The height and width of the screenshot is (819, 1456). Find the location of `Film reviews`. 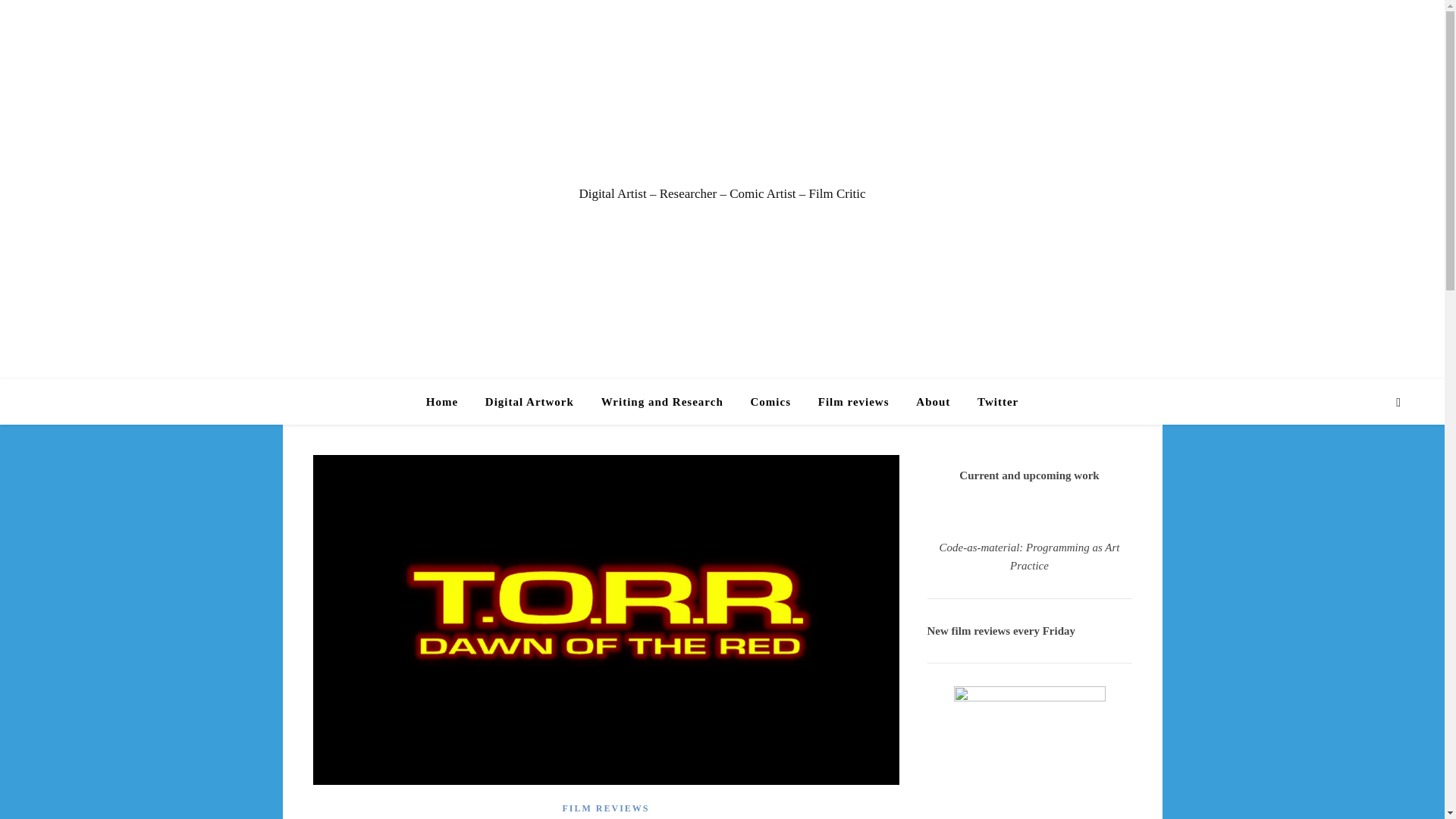

Film reviews is located at coordinates (854, 402).